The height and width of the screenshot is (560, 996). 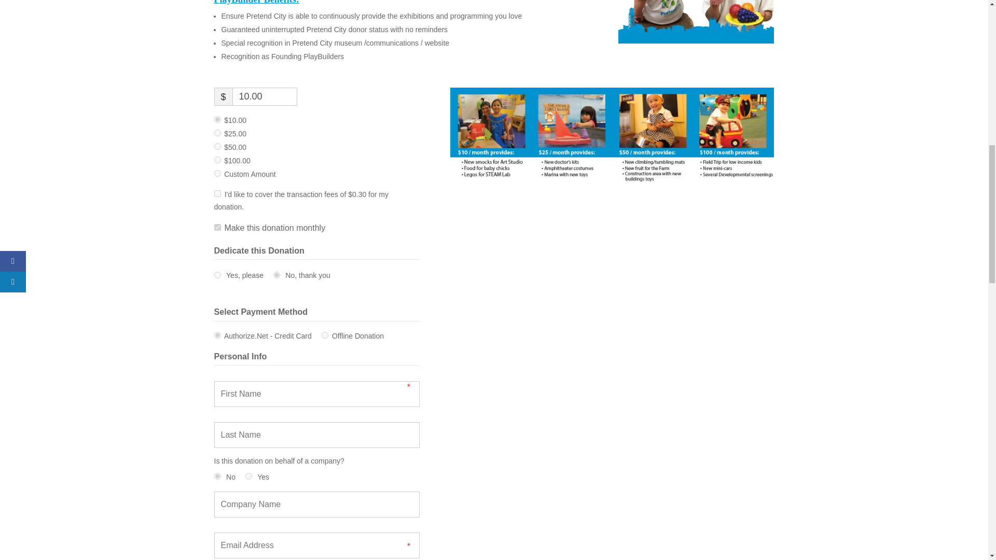 What do you see at coordinates (217, 119) in the screenshot?
I see `10.00` at bounding box center [217, 119].